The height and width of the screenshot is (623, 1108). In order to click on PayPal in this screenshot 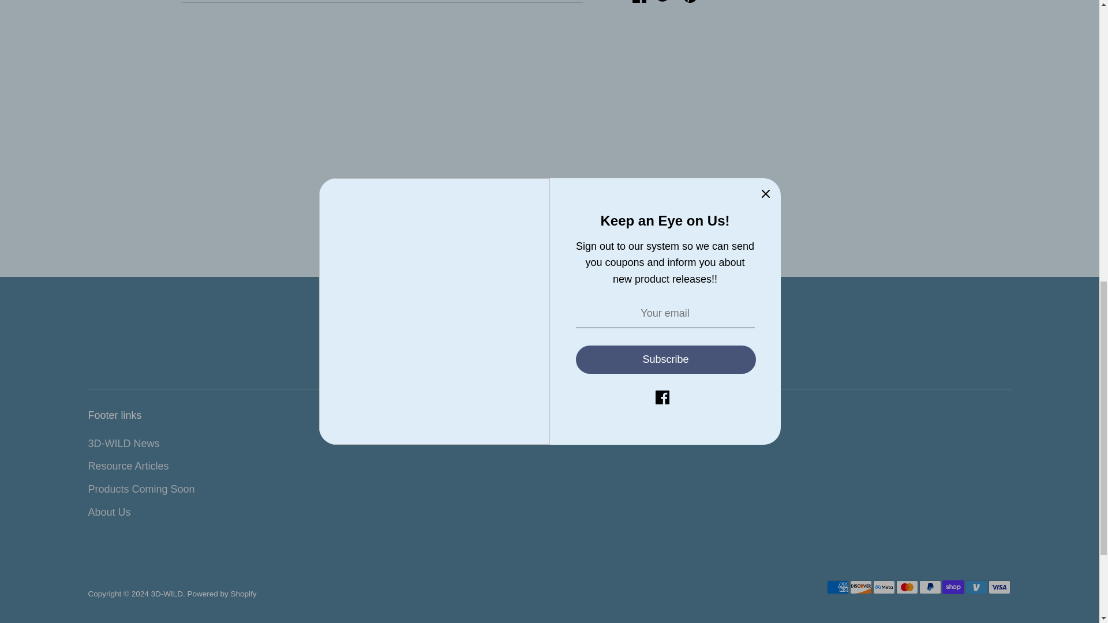, I will do `click(929, 587)`.